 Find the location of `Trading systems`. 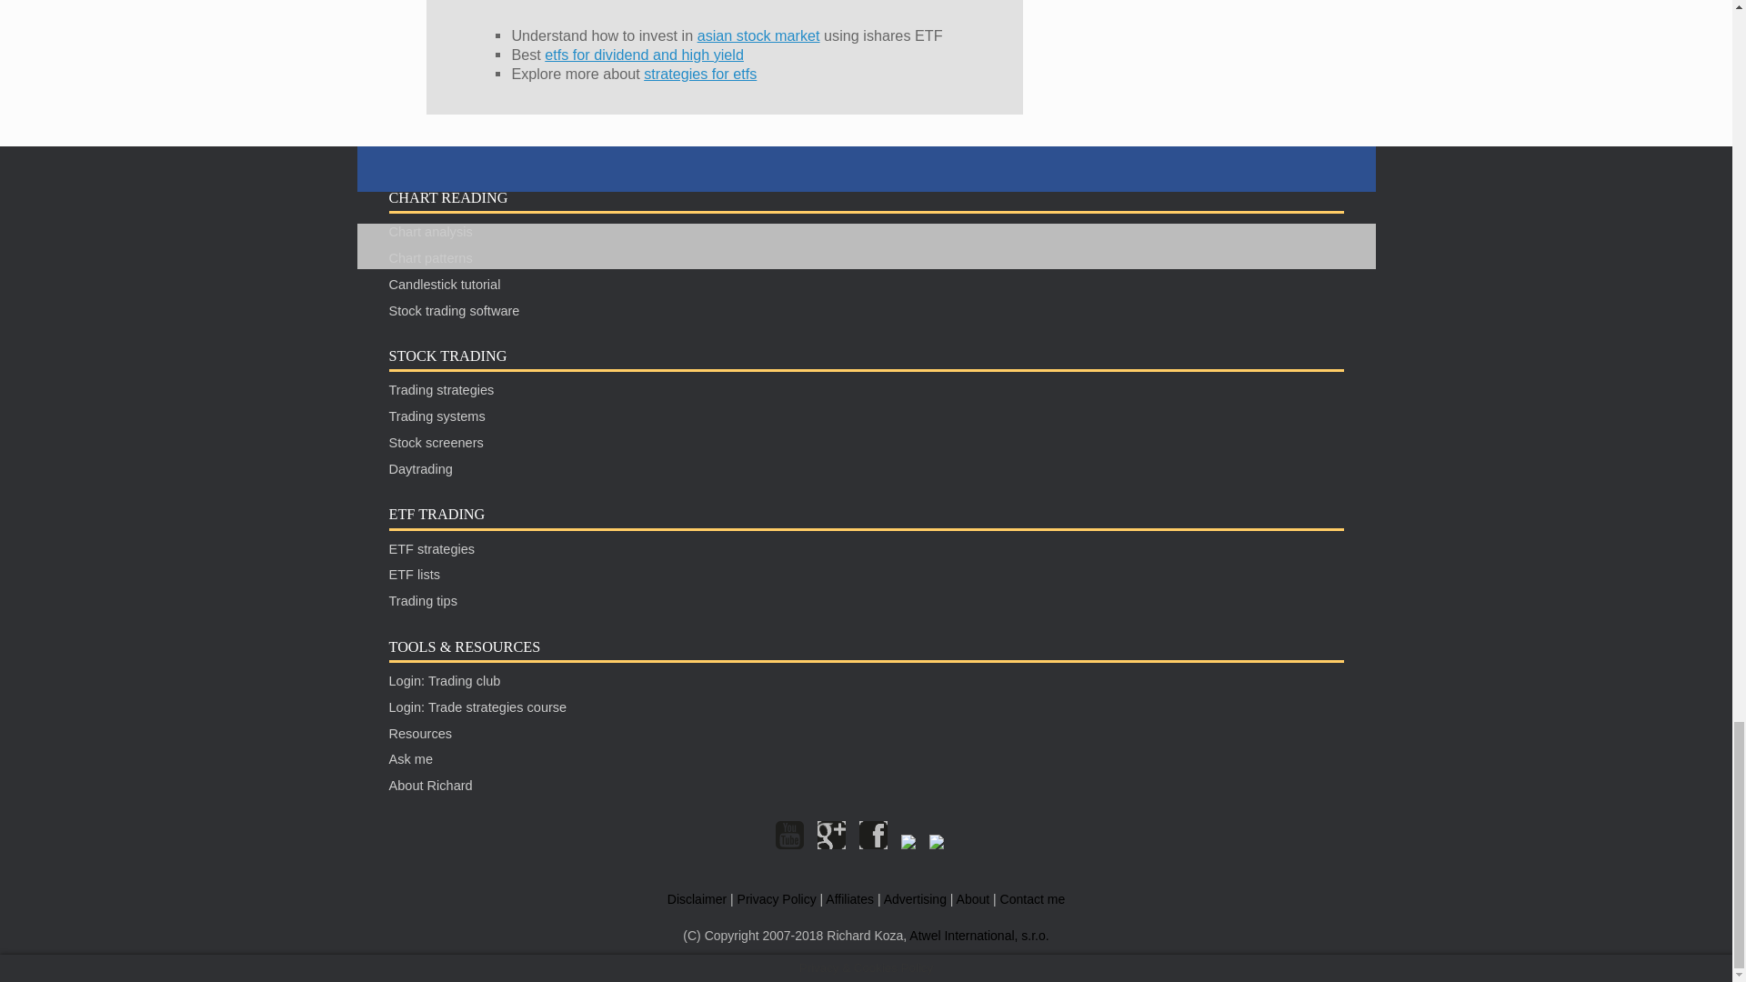

Trading systems is located at coordinates (436, 416).